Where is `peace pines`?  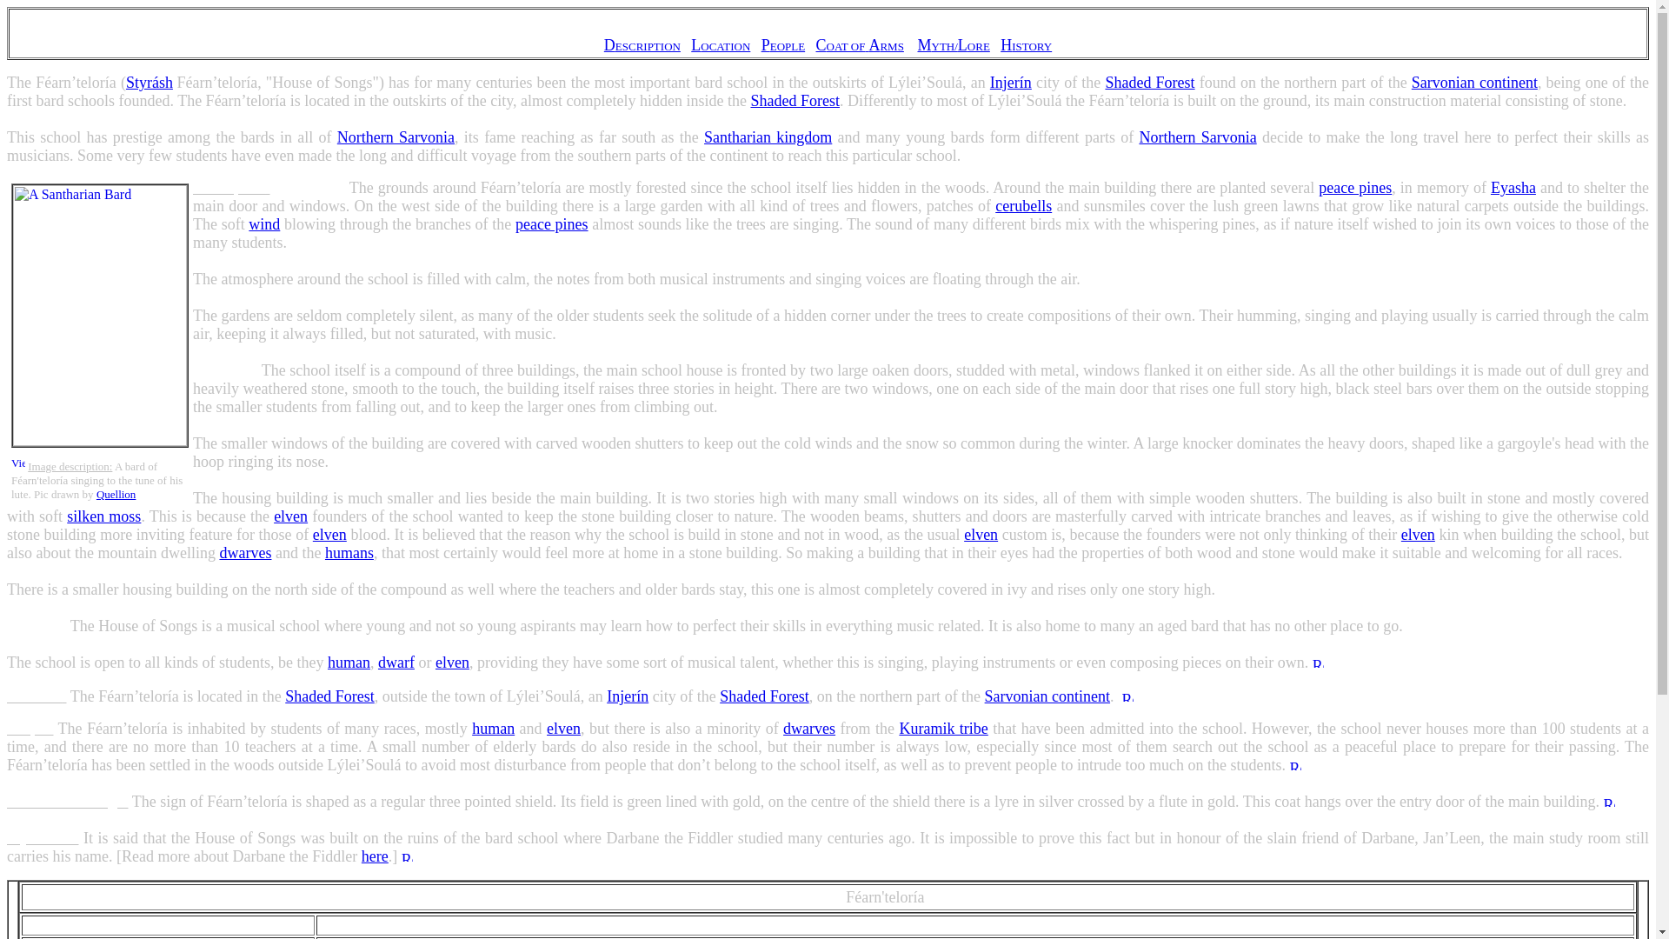 peace pines is located at coordinates (552, 224).